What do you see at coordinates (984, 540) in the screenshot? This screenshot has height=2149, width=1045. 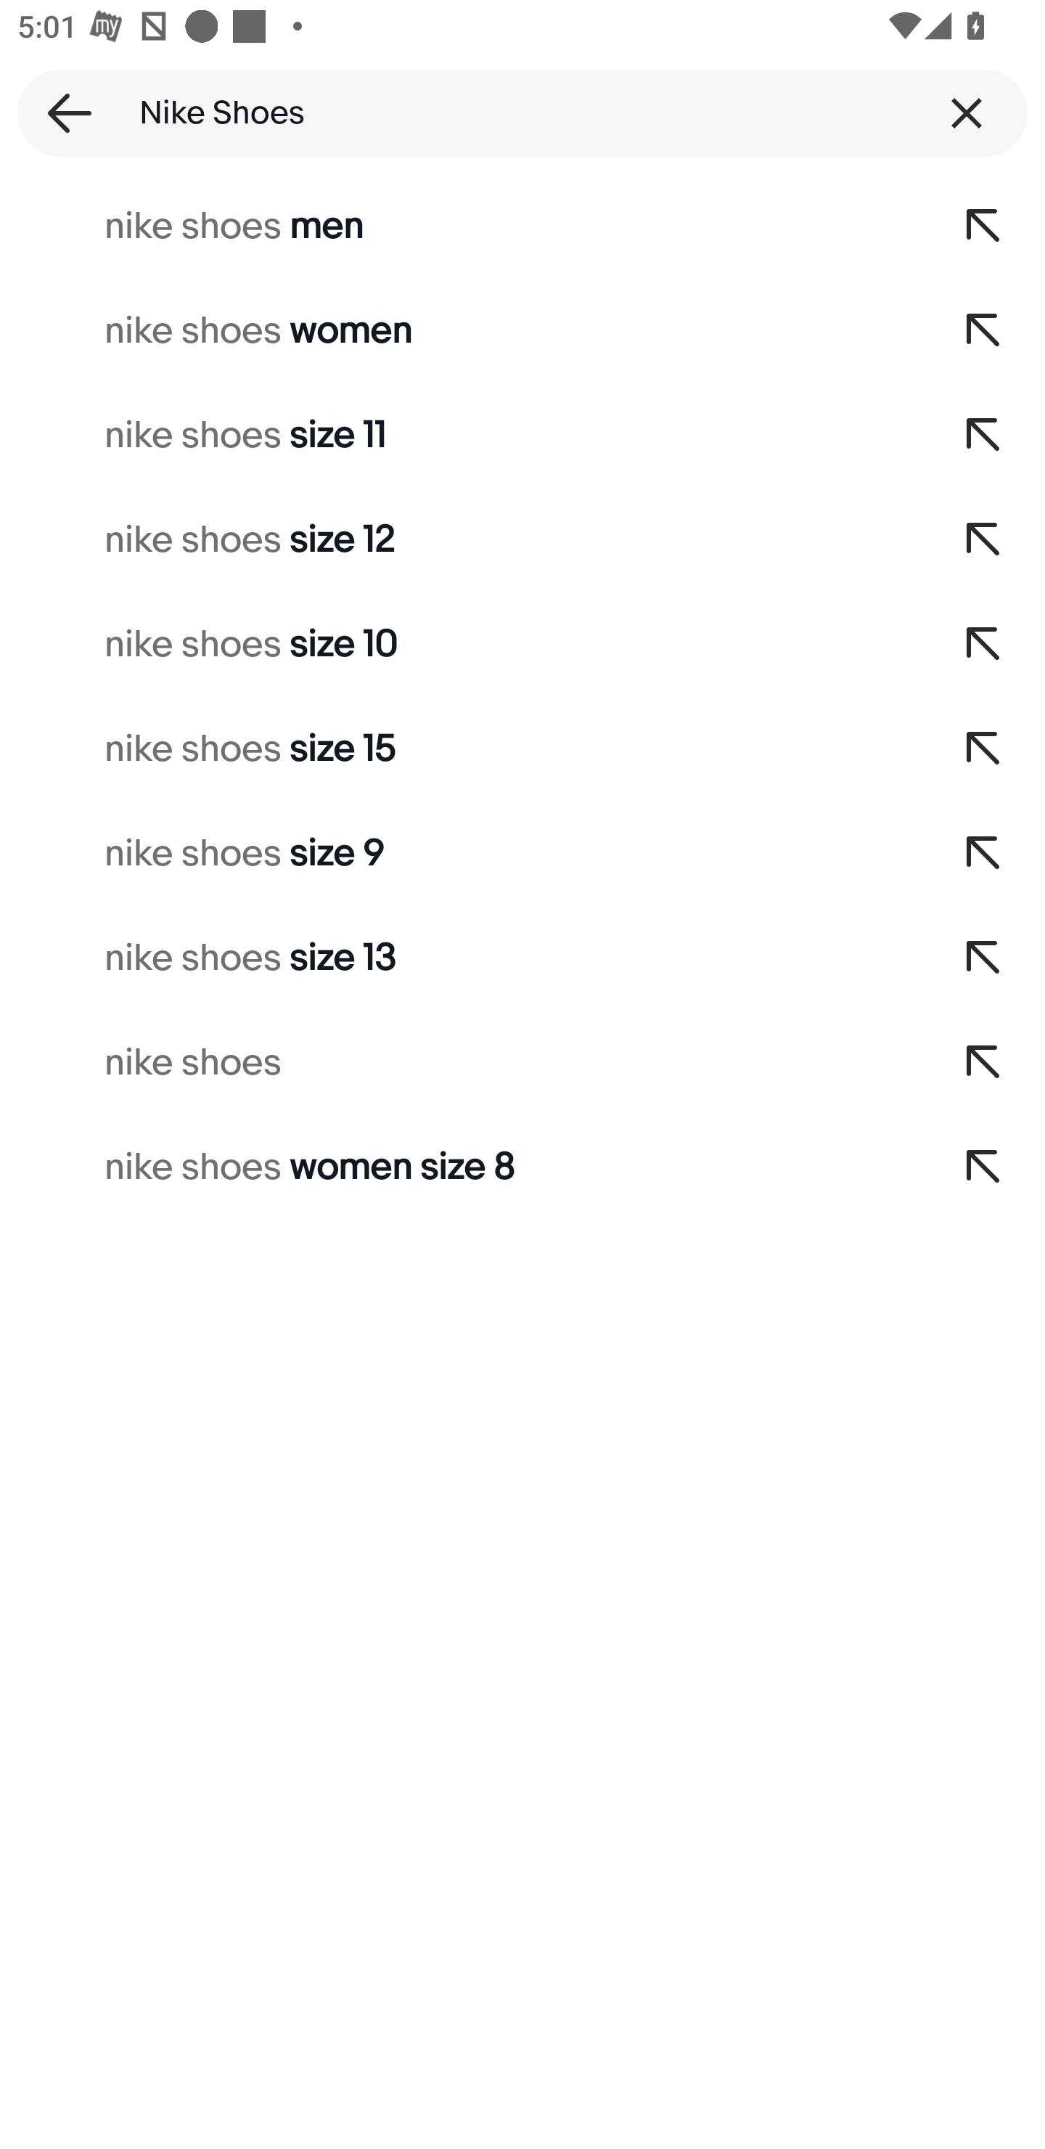 I see `Add to search query,nike shoes size 12` at bounding box center [984, 540].